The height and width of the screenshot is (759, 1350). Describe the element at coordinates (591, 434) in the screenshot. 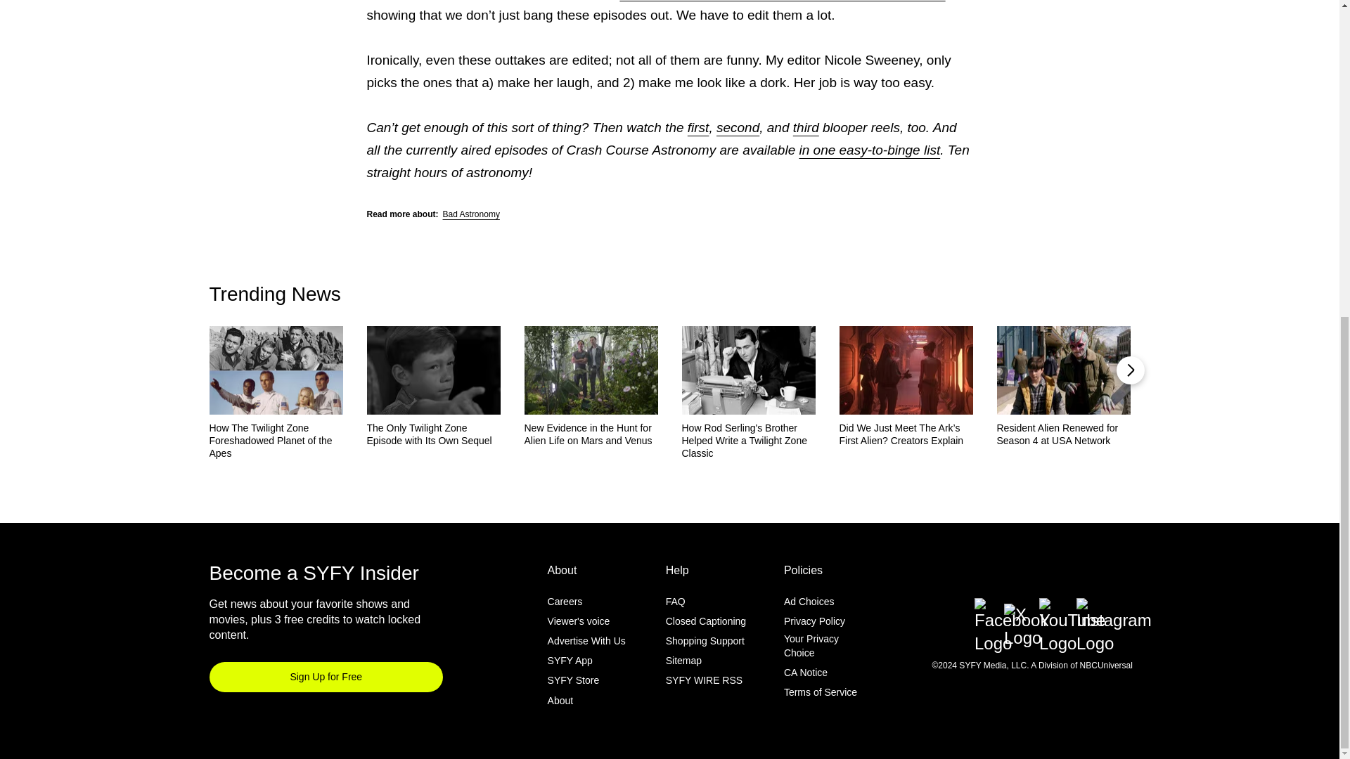

I see `New Evidence in the Hunt for Alien Life on Mars and Venus` at that location.